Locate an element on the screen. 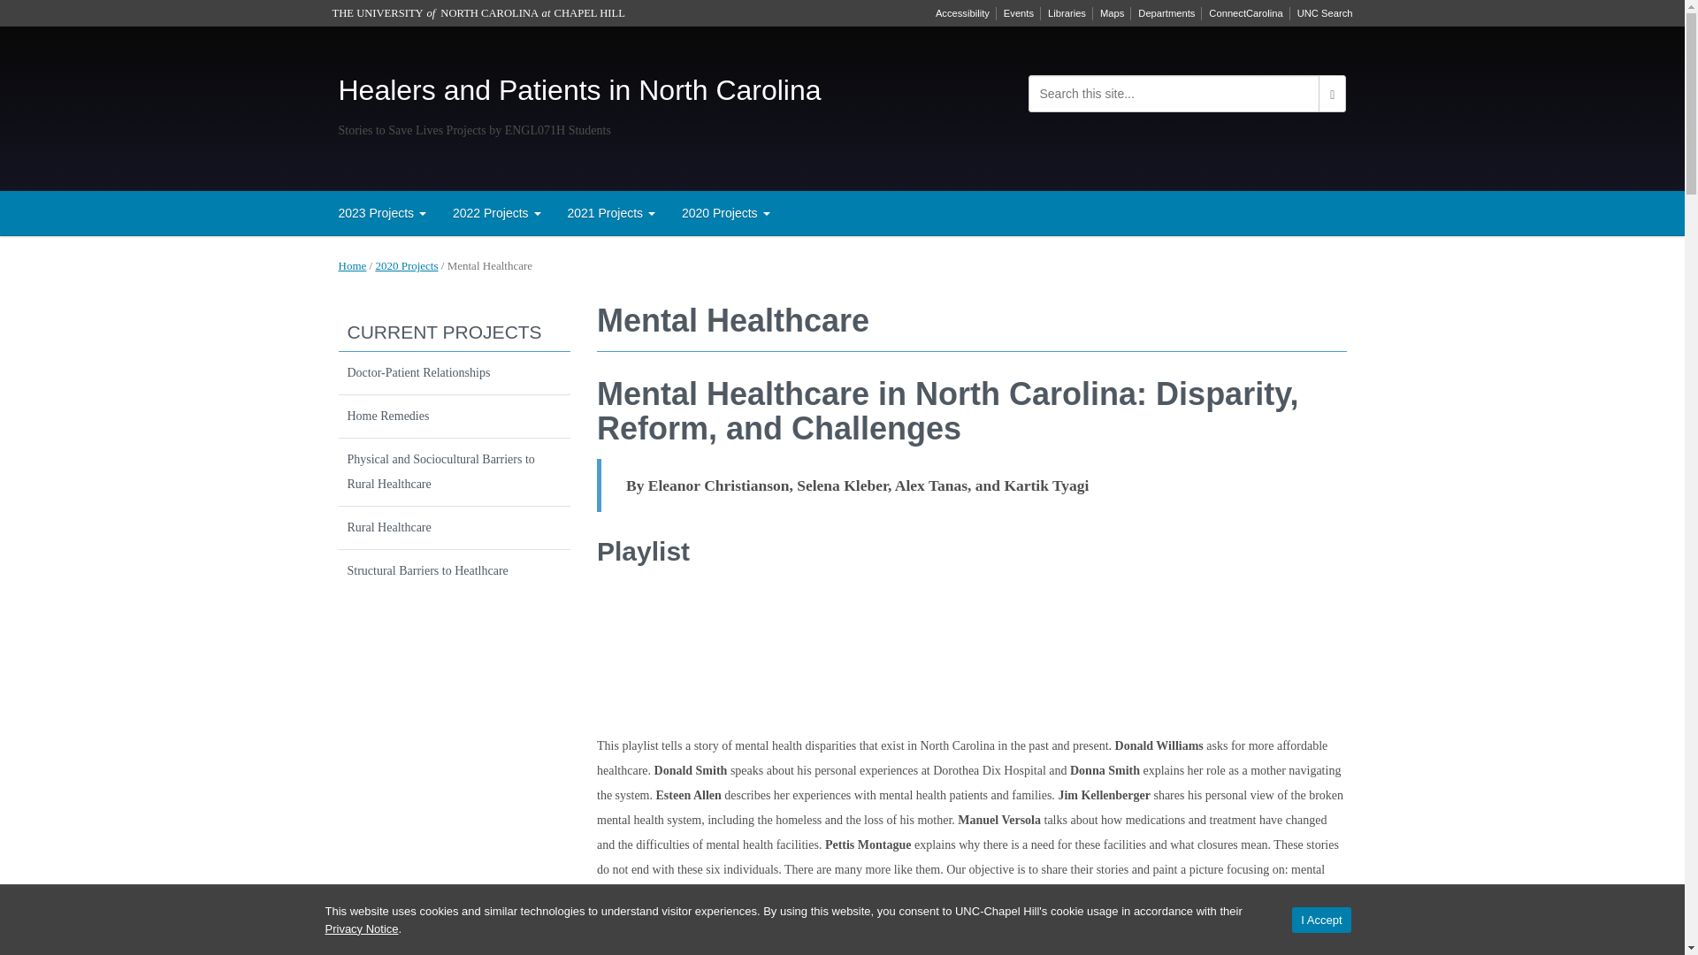 This screenshot has height=955, width=1698. THE UNIVERSITY of NORTH CAROLINA at CHAPEL HILL is located at coordinates (478, 13).